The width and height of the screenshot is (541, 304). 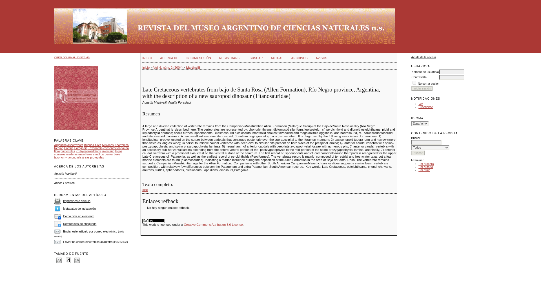 What do you see at coordinates (81, 148) in the screenshot?
I see `Patagonia` at bounding box center [81, 148].